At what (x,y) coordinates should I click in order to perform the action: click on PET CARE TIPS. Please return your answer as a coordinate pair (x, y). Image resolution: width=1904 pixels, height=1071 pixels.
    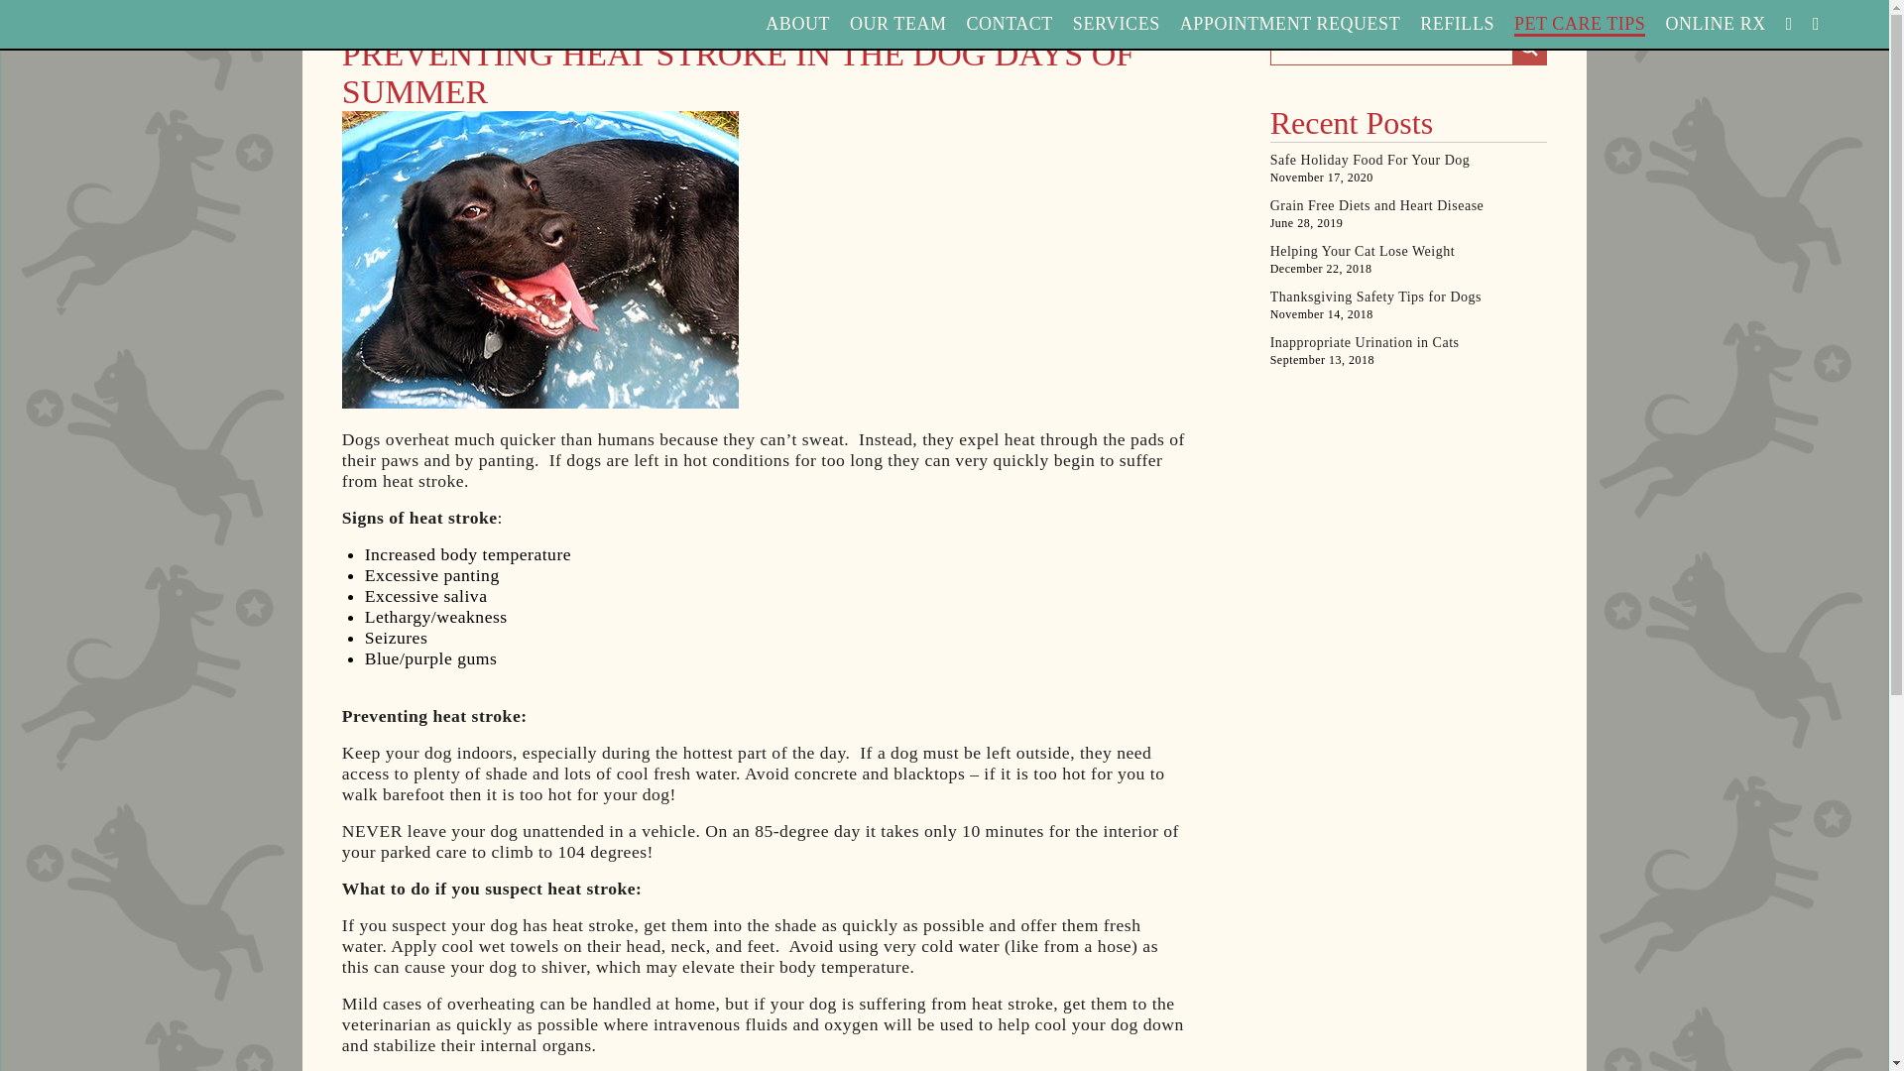
    Looking at the image, I should click on (1579, 25).